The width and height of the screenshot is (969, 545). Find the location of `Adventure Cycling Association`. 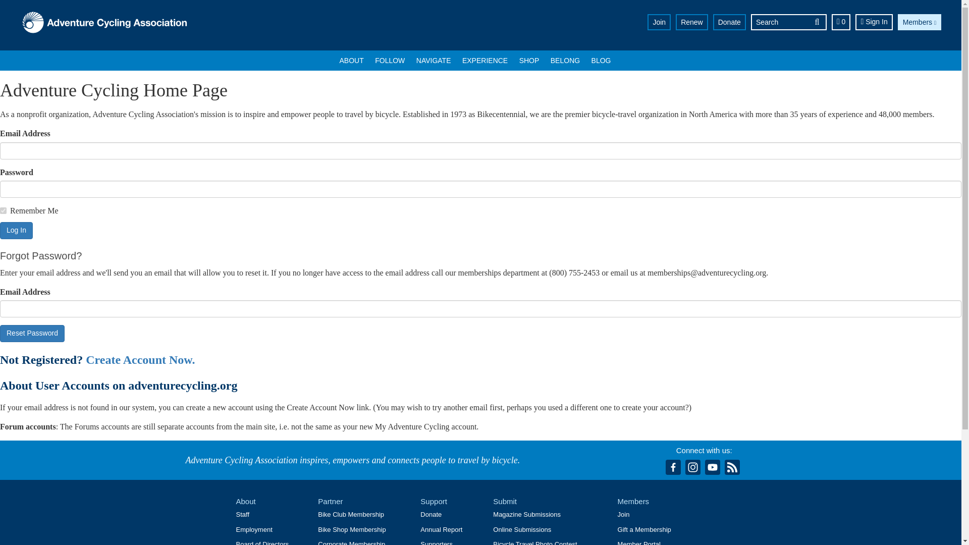

Adventure Cycling Association is located at coordinates (104, 23).